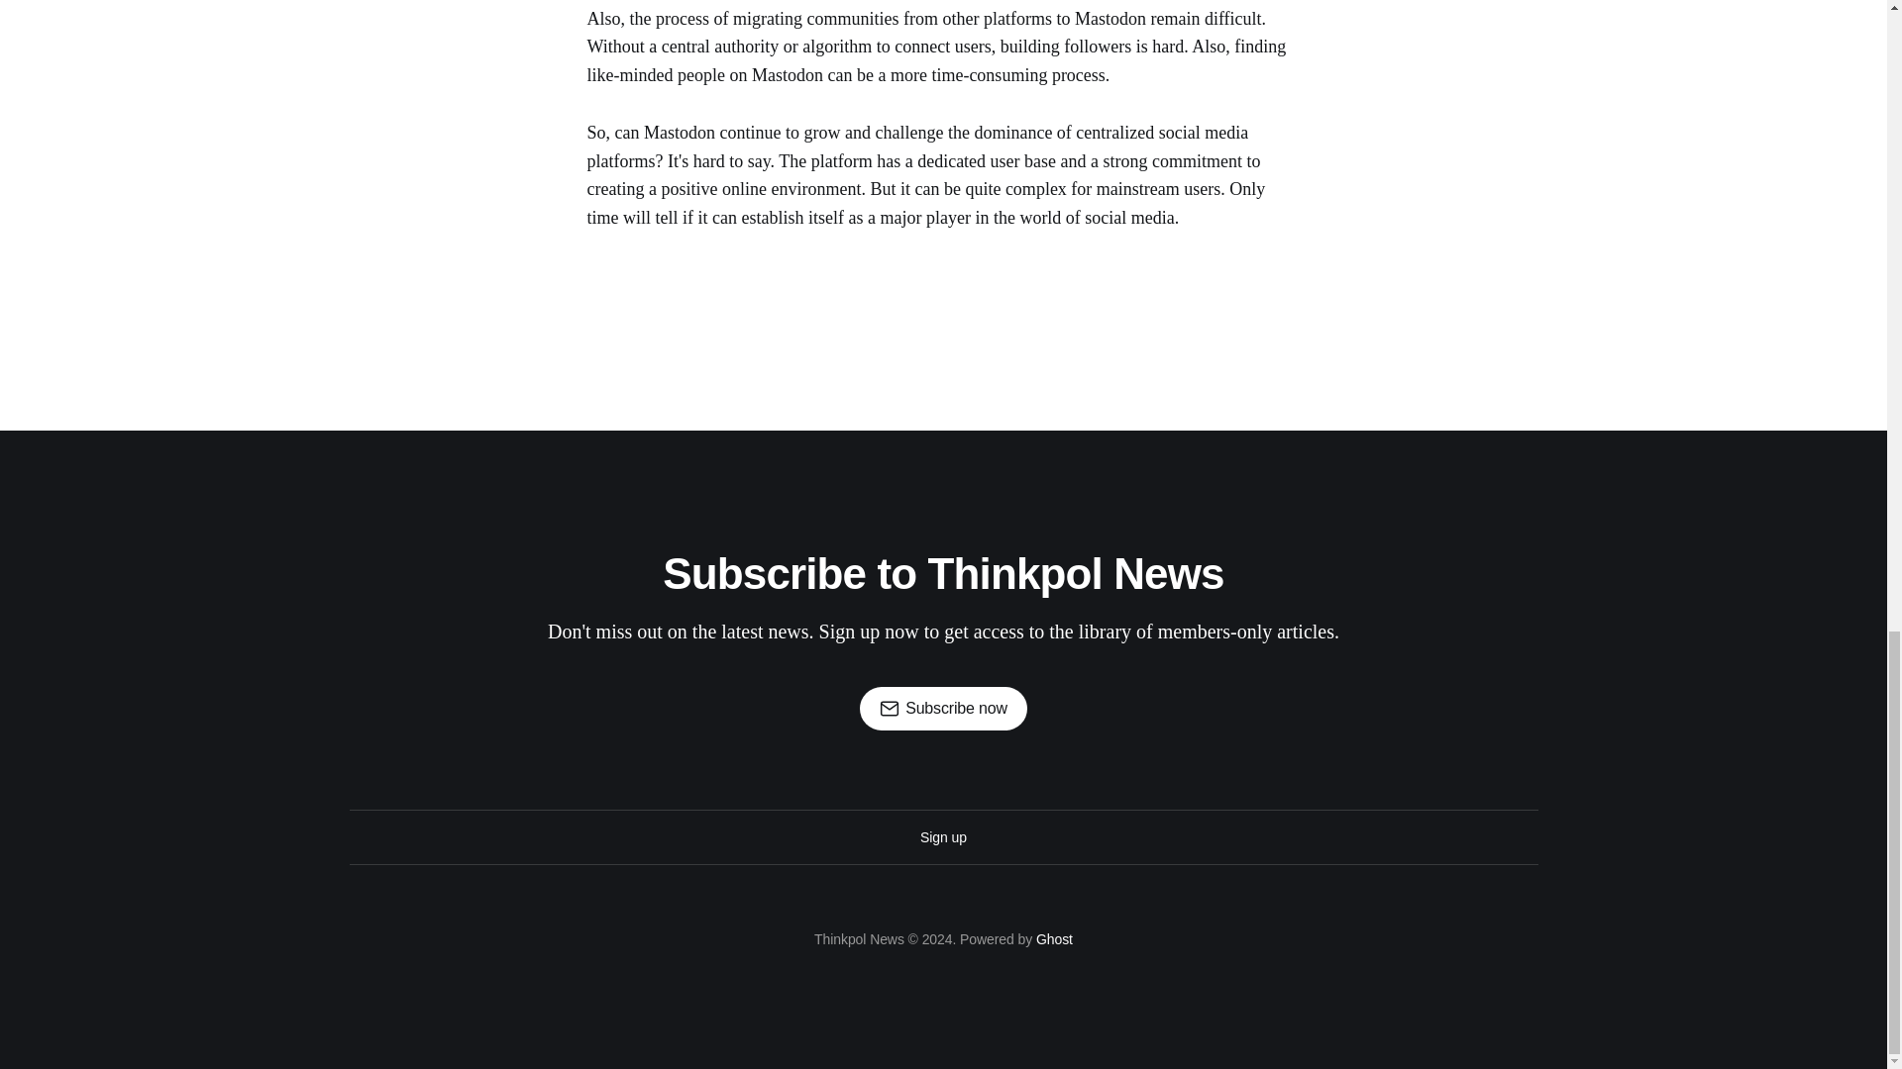 The height and width of the screenshot is (1069, 1902). Describe the element at coordinates (1054, 938) in the screenshot. I see `Ghost` at that location.